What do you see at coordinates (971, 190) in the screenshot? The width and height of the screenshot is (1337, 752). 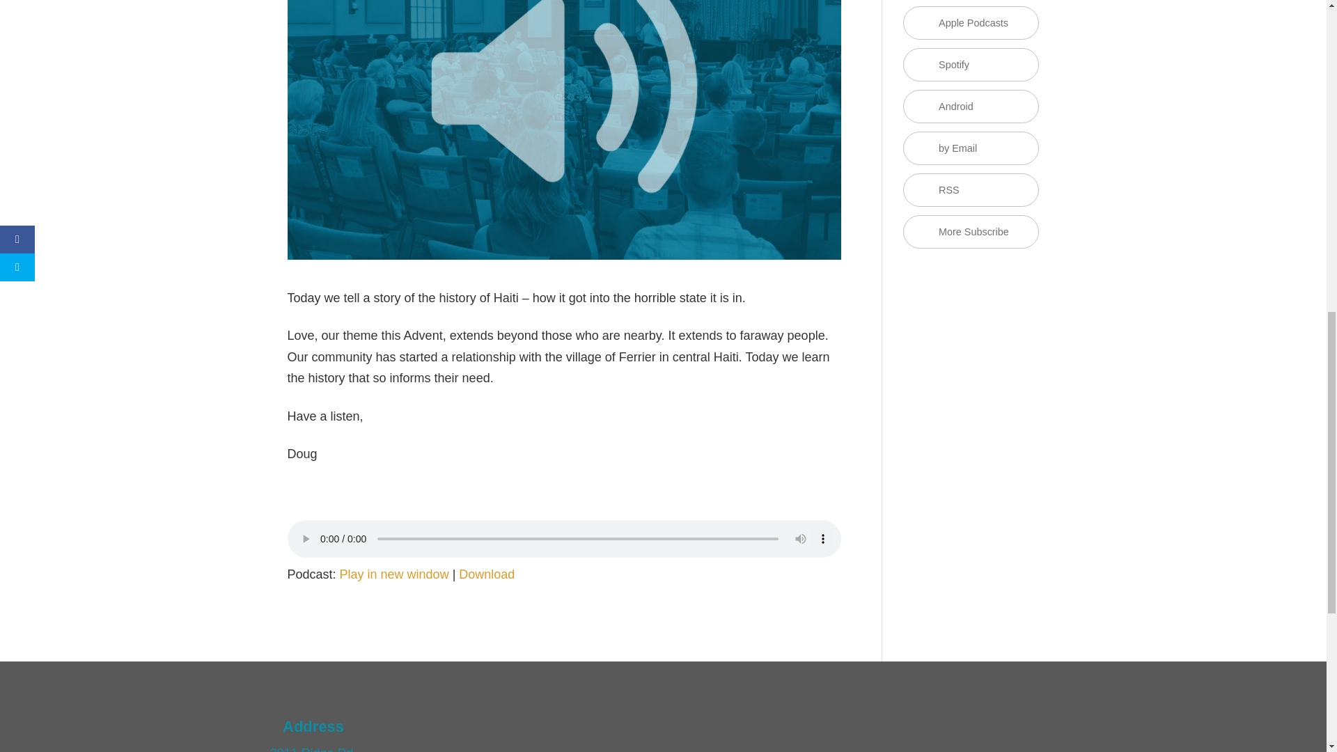 I see `Subscribe via RSS` at bounding box center [971, 190].